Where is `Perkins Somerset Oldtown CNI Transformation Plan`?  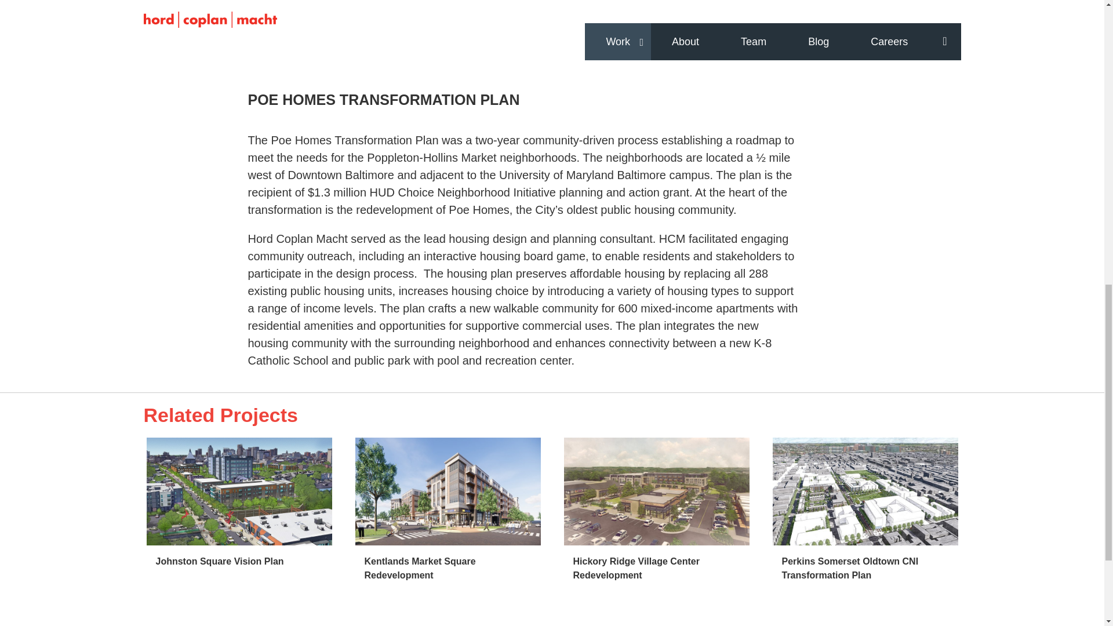 Perkins Somerset Oldtown CNI Transformation Plan is located at coordinates (850, 568).